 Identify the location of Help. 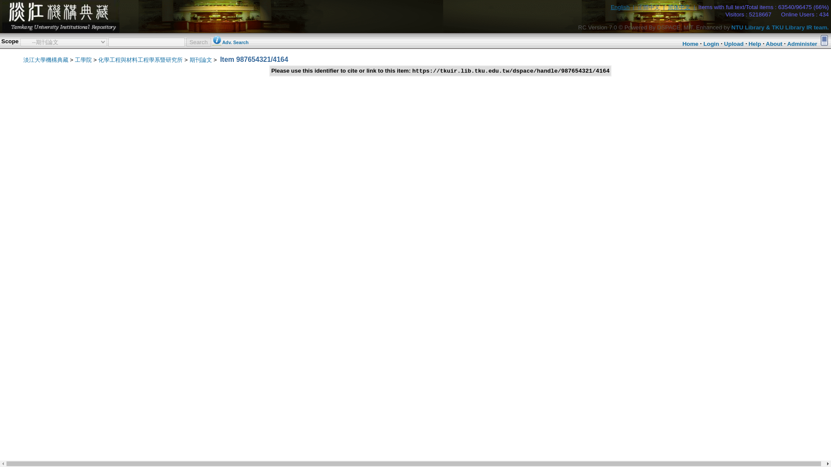
(755, 44).